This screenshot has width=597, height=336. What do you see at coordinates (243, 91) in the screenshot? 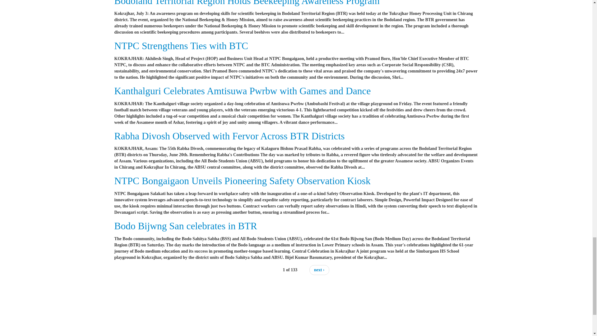
I see `Kanthalguri Celebrates Amtisuwa Pwrbw with Games and Dance` at bounding box center [243, 91].